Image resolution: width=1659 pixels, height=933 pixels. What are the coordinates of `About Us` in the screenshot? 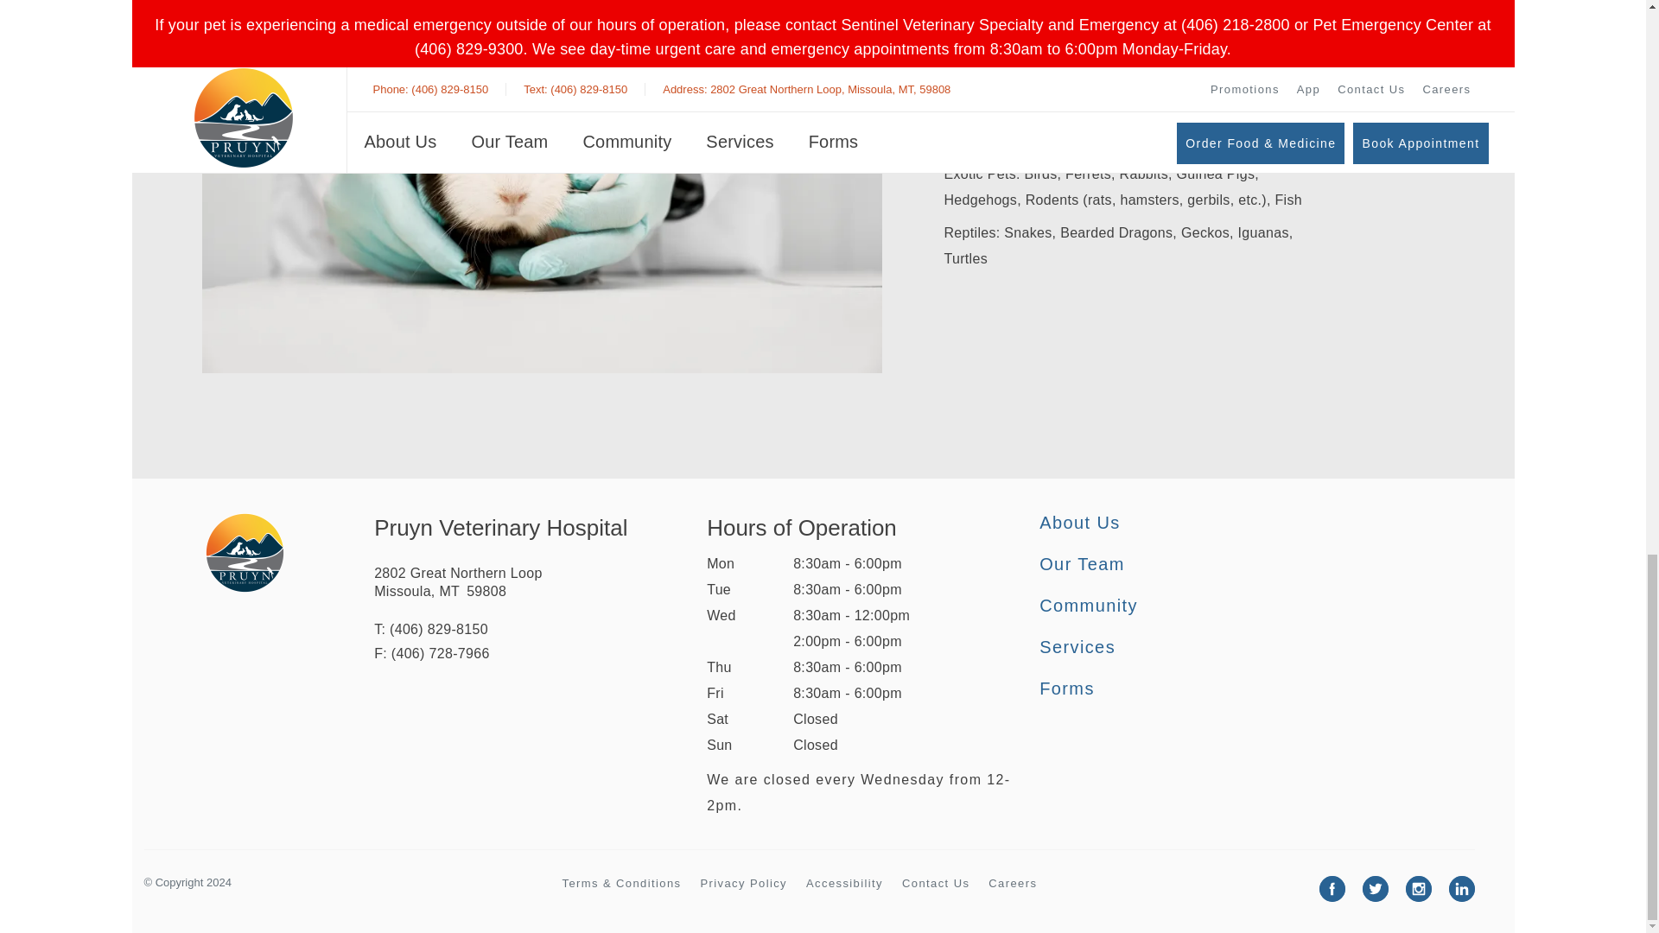 It's located at (1080, 557).